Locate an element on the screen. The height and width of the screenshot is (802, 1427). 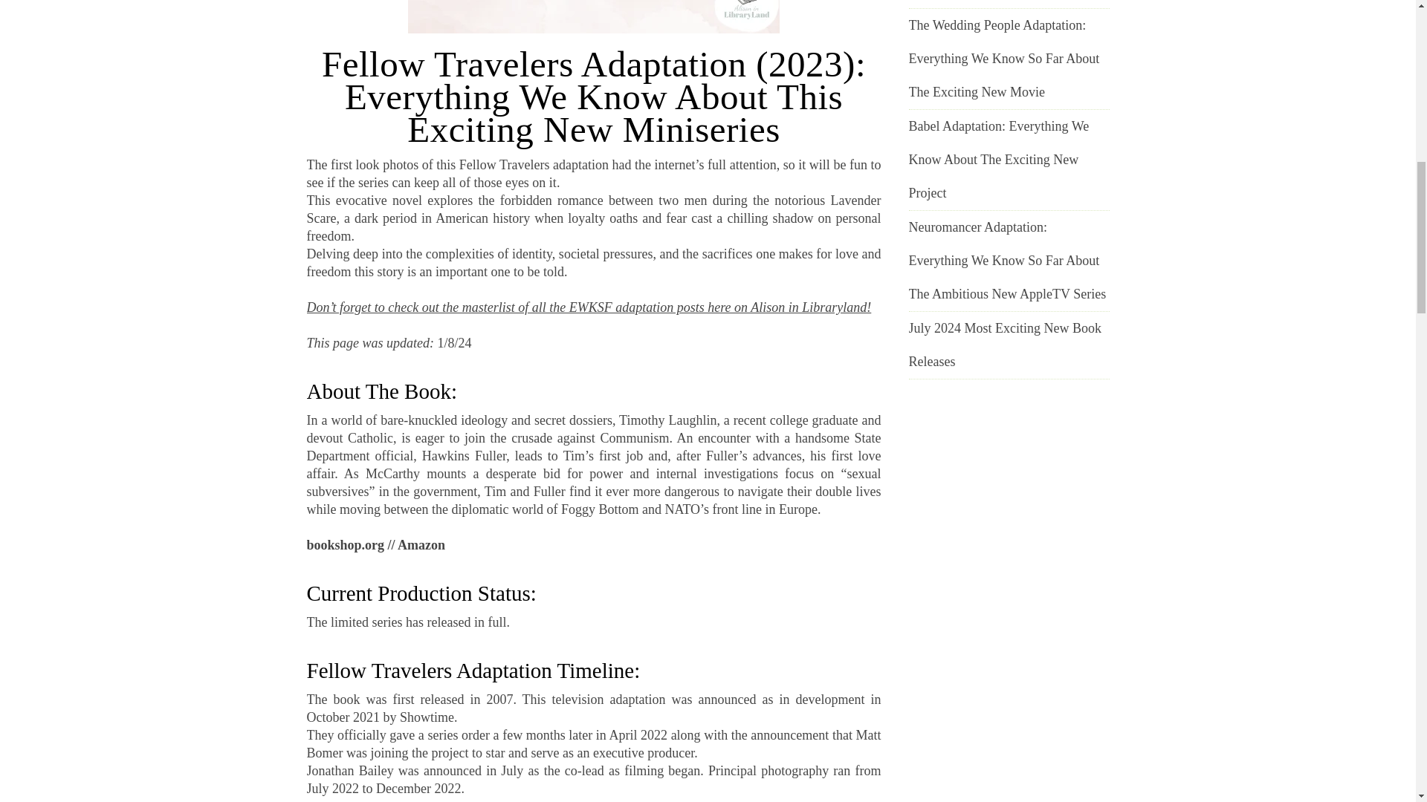
bookshop.org is located at coordinates (345, 545).